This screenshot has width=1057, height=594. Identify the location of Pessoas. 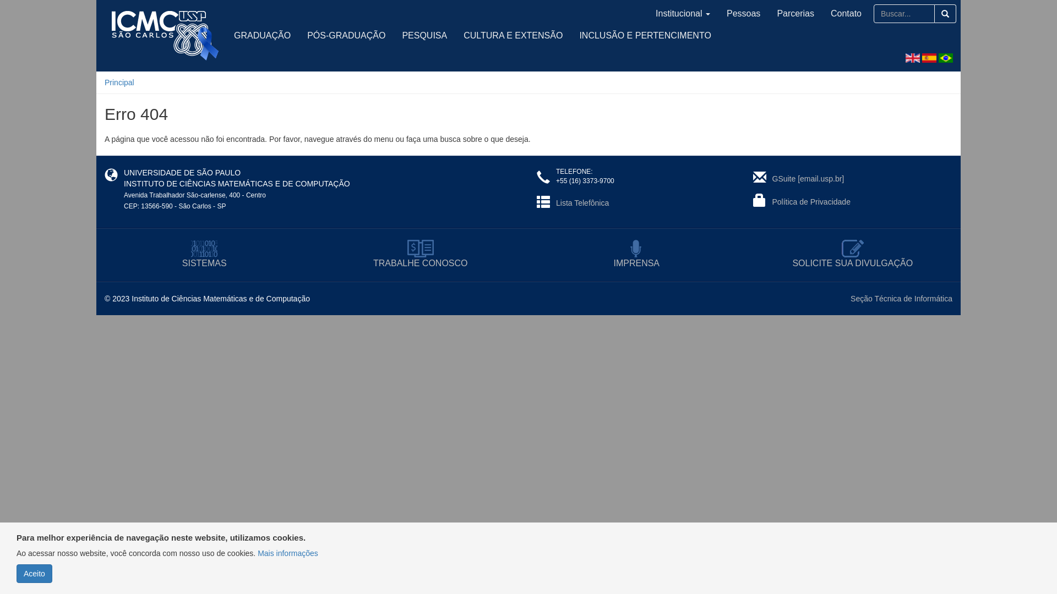
(743, 14).